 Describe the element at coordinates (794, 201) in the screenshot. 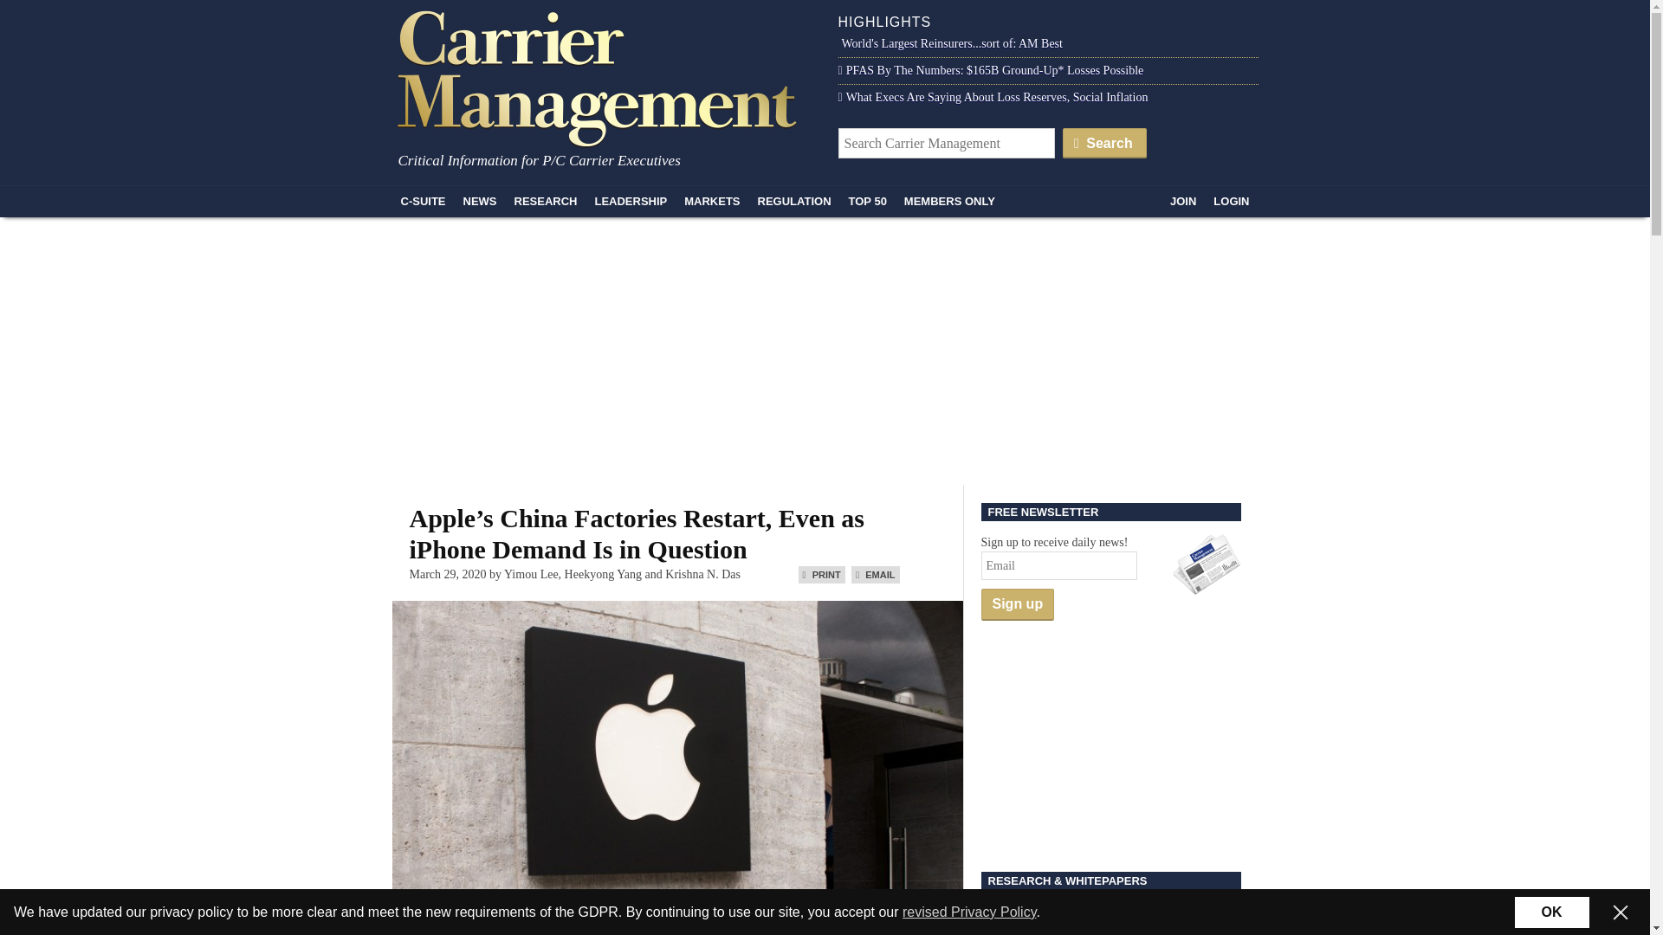

I see `REGULATION` at that location.